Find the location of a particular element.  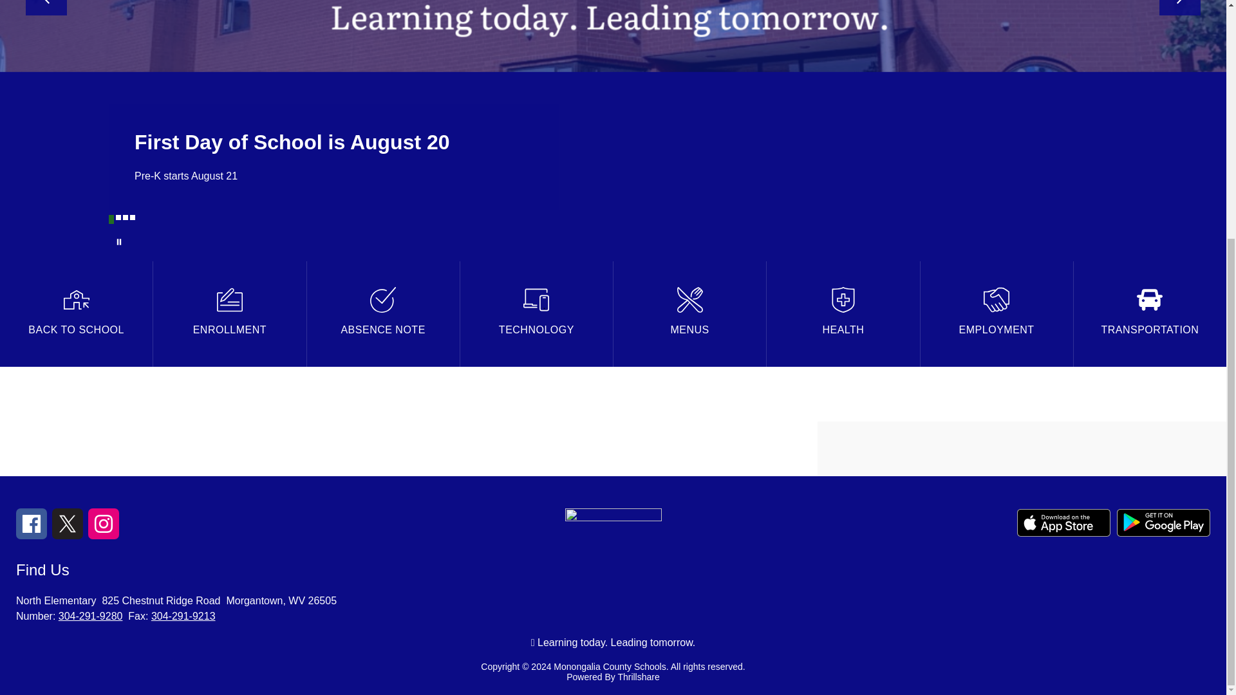

ABSENCE NOTE is located at coordinates (382, 314).